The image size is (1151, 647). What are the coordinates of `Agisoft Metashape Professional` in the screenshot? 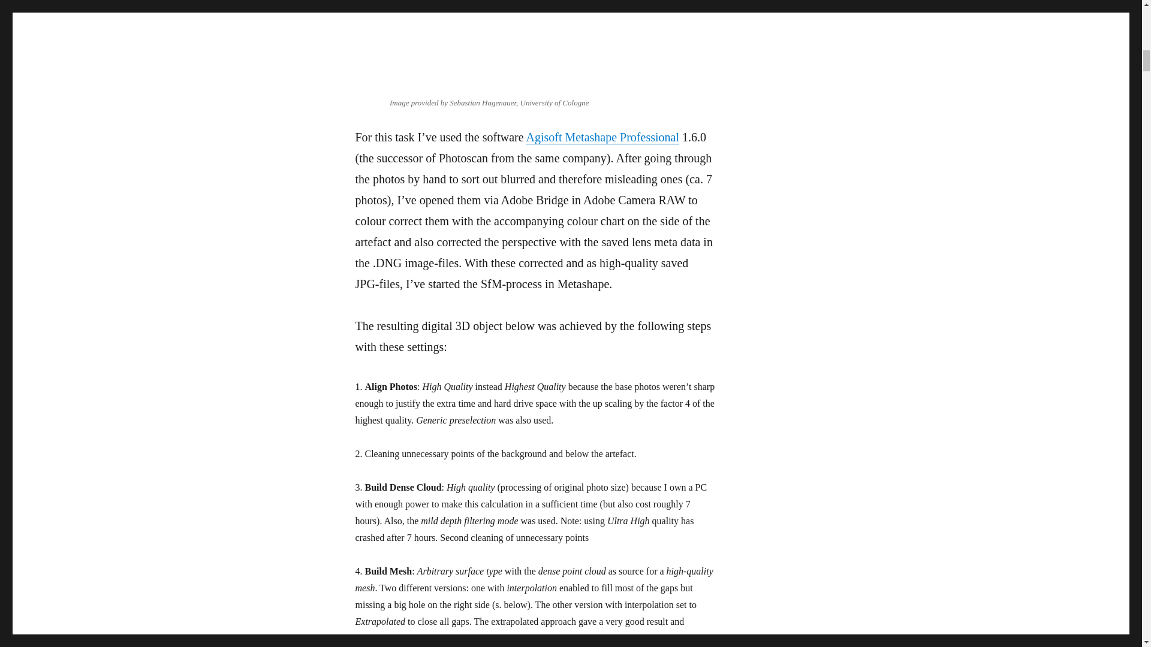 It's located at (602, 137).